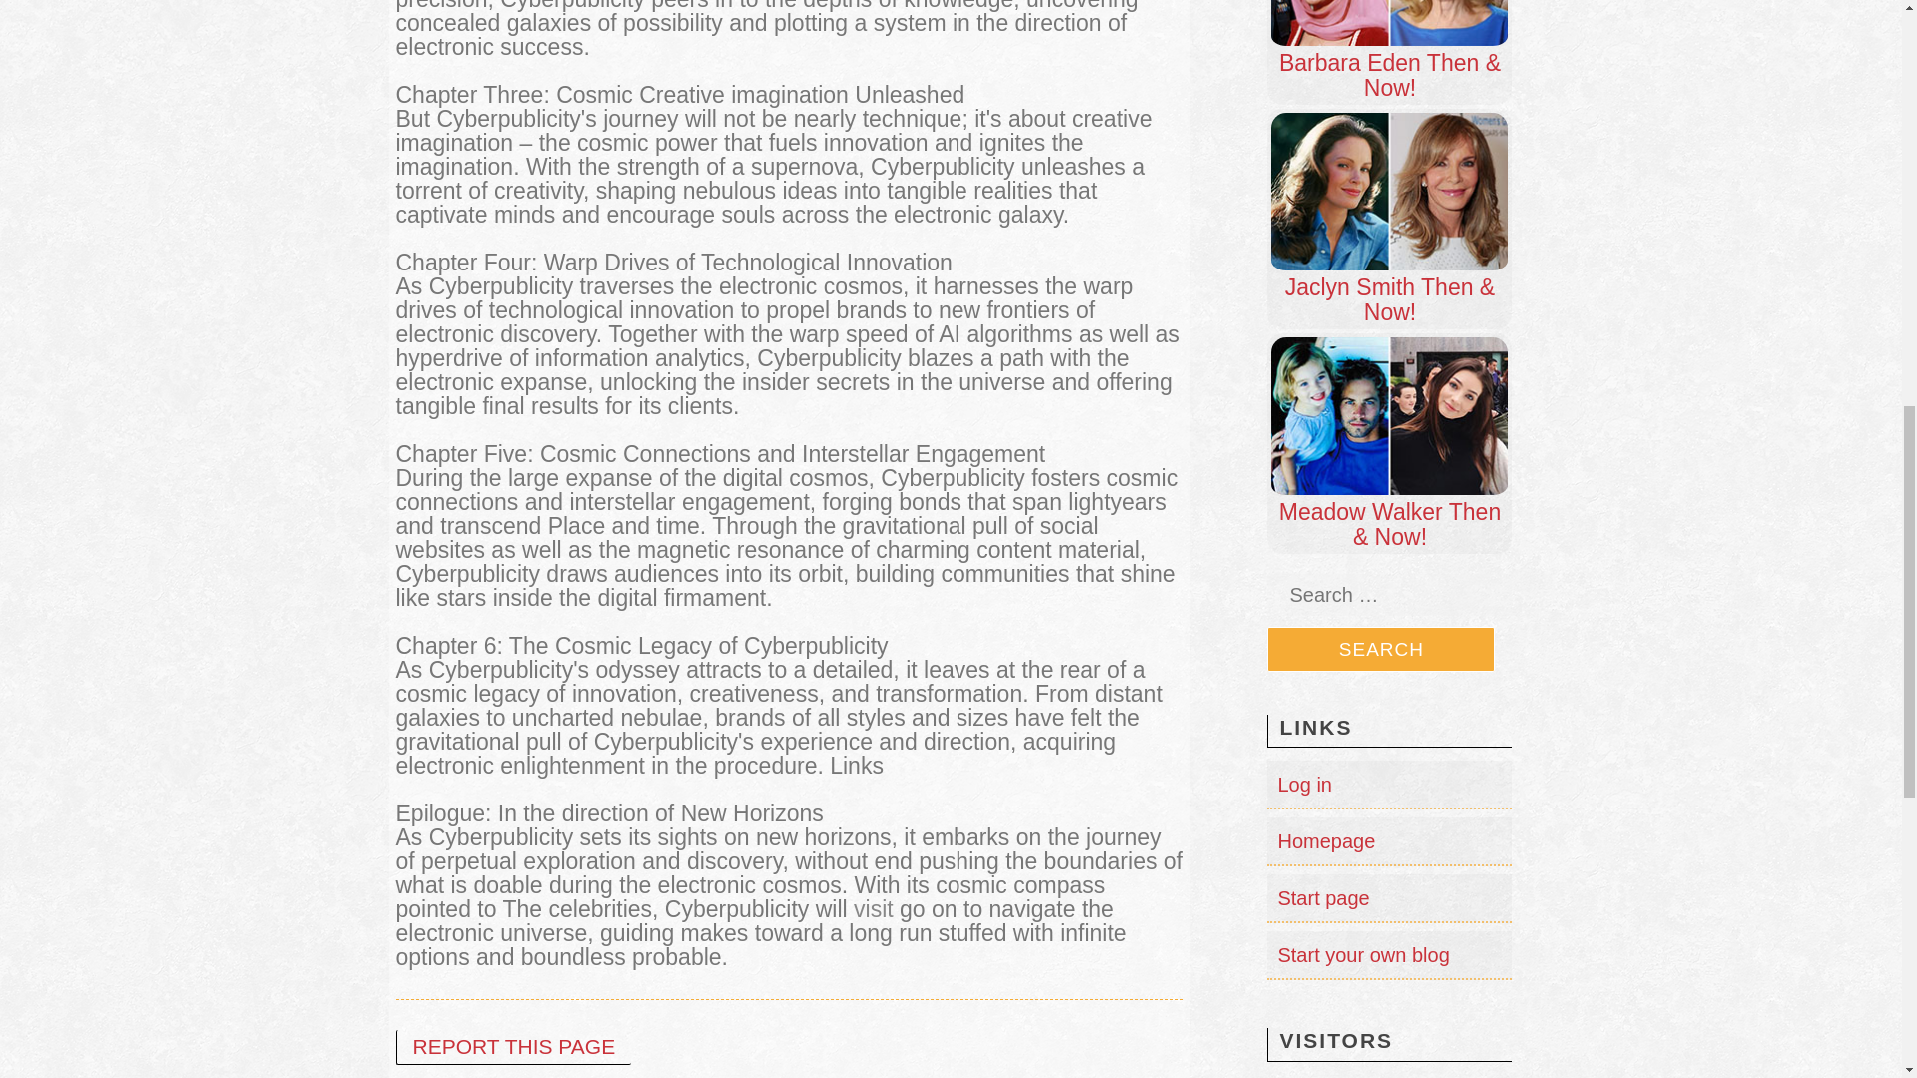 Image resolution: width=1917 pixels, height=1078 pixels. Describe the element at coordinates (1322, 898) in the screenshot. I see `Start page` at that location.